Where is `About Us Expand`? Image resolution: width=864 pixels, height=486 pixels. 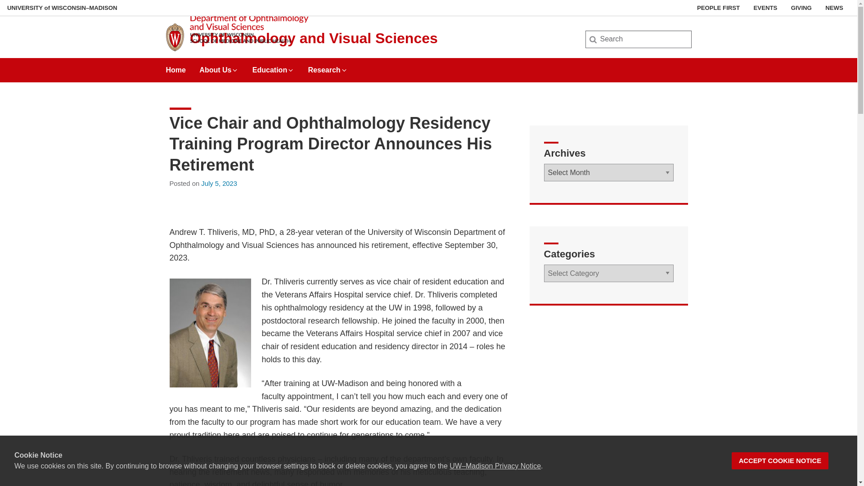
About Us Expand is located at coordinates (219, 67).